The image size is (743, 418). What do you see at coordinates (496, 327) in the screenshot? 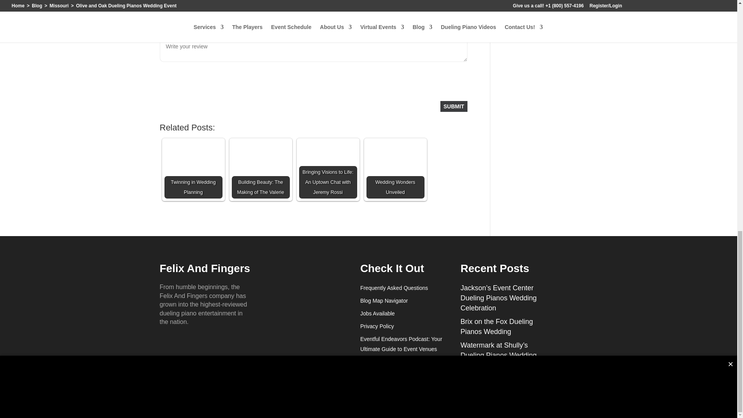
I see `Brix on the Fox Dueling Pianos Wedding` at bounding box center [496, 327].